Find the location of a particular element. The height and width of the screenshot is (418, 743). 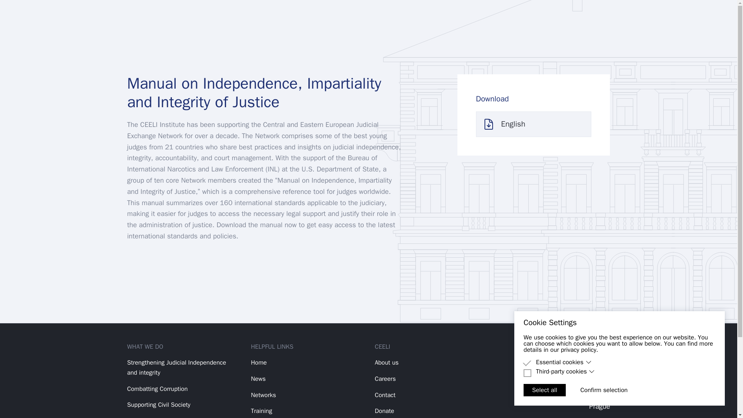

Select all is located at coordinates (544, 390).